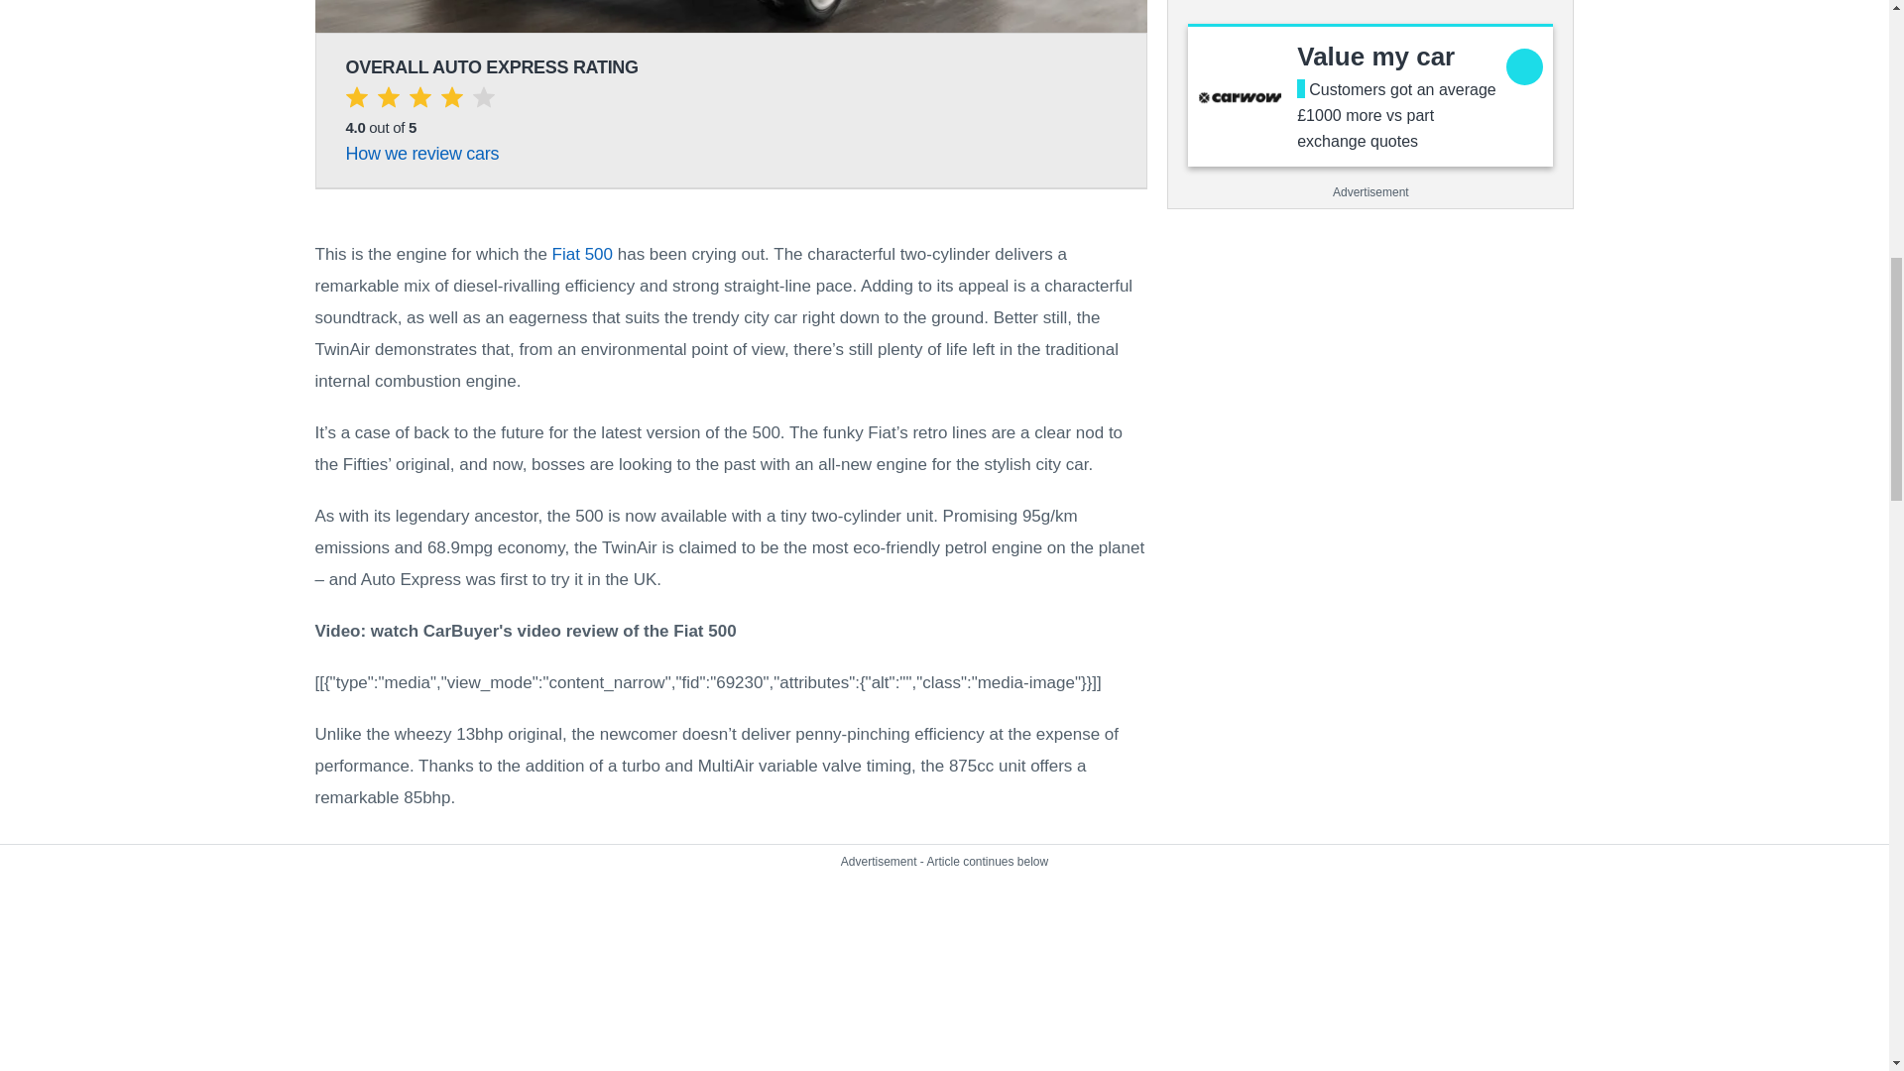 This screenshot has width=1904, height=1071. I want to click on How we review cars, so click(421, 153).